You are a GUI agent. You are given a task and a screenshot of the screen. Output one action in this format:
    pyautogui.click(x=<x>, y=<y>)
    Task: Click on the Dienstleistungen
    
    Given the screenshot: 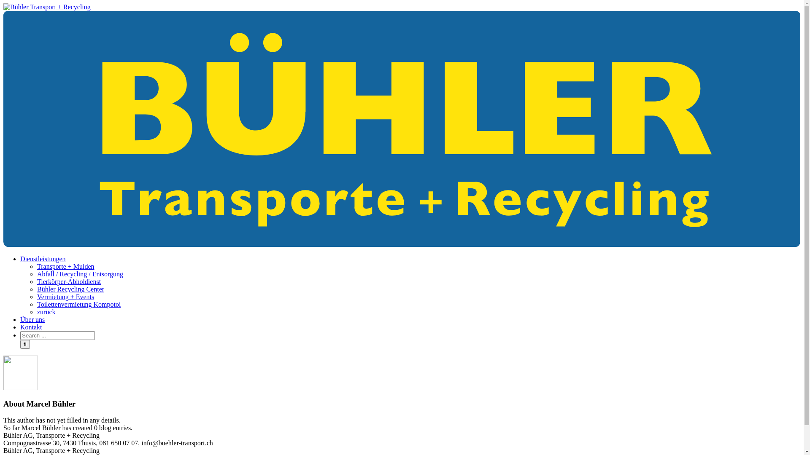 What is the action you would take?
    pyautogui.click(x=43, y=259)
    